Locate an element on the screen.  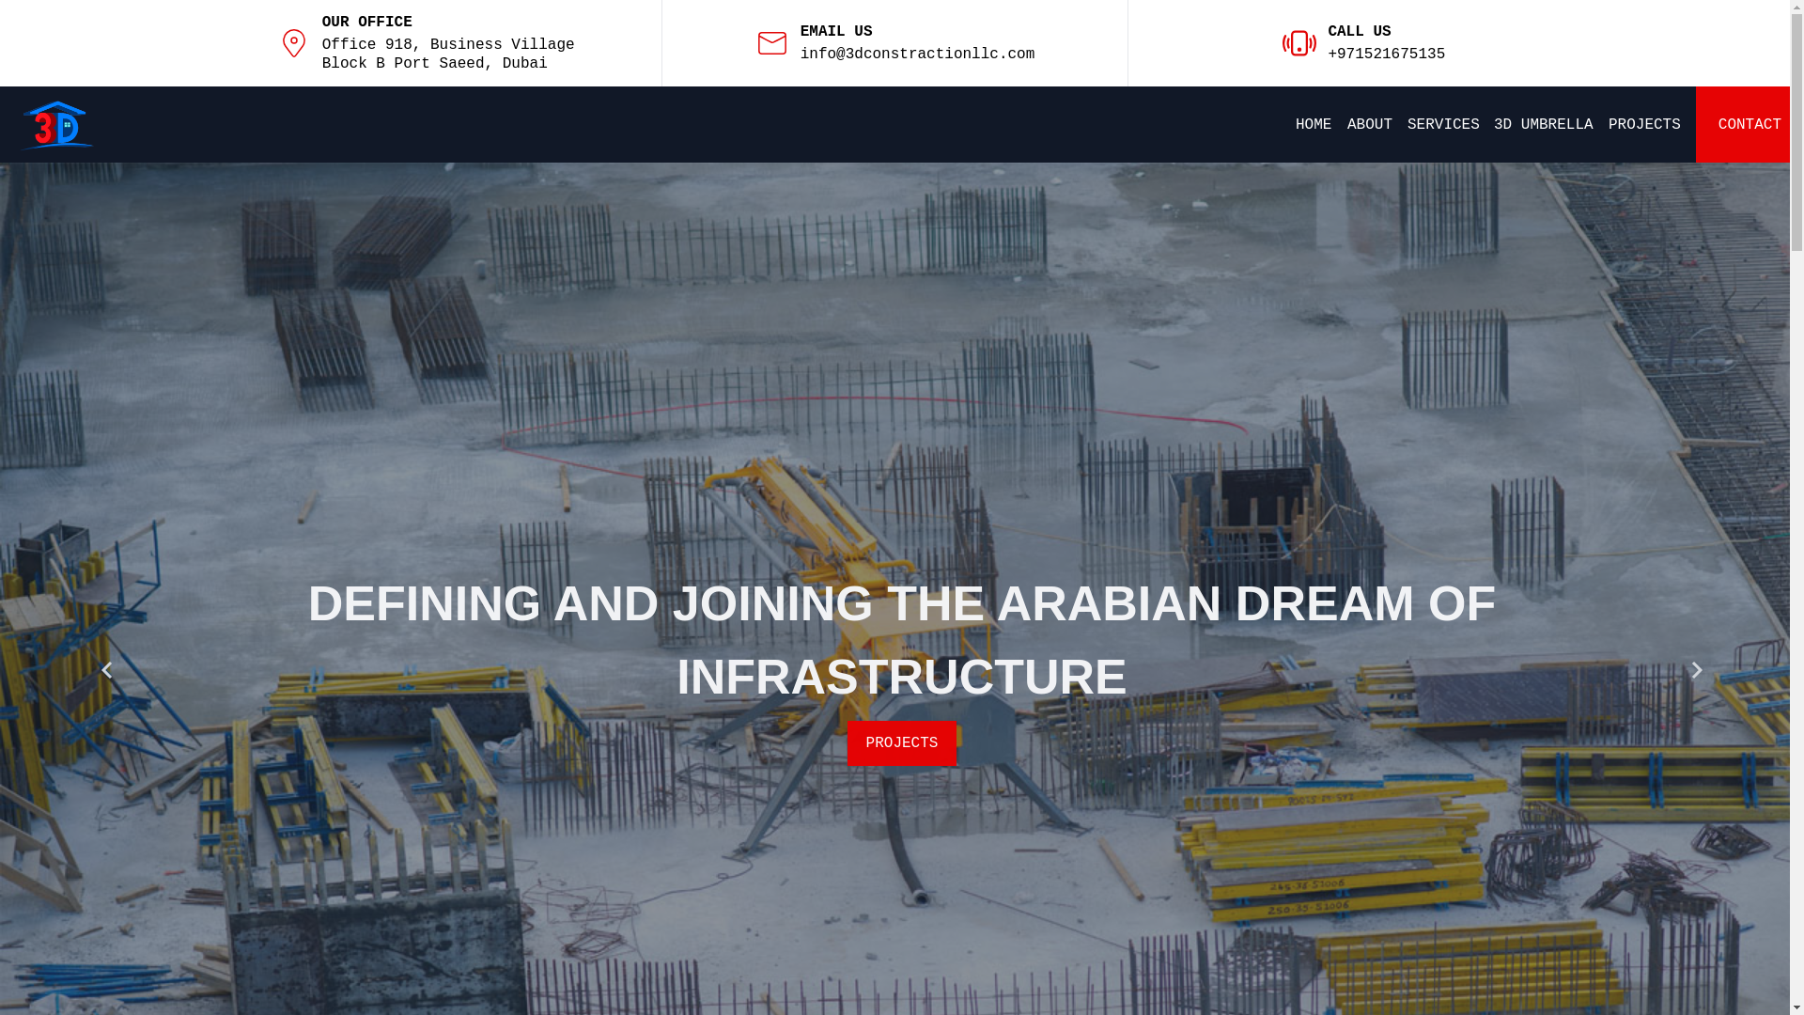
+971521675135 is located at coordinates (1387, 55).